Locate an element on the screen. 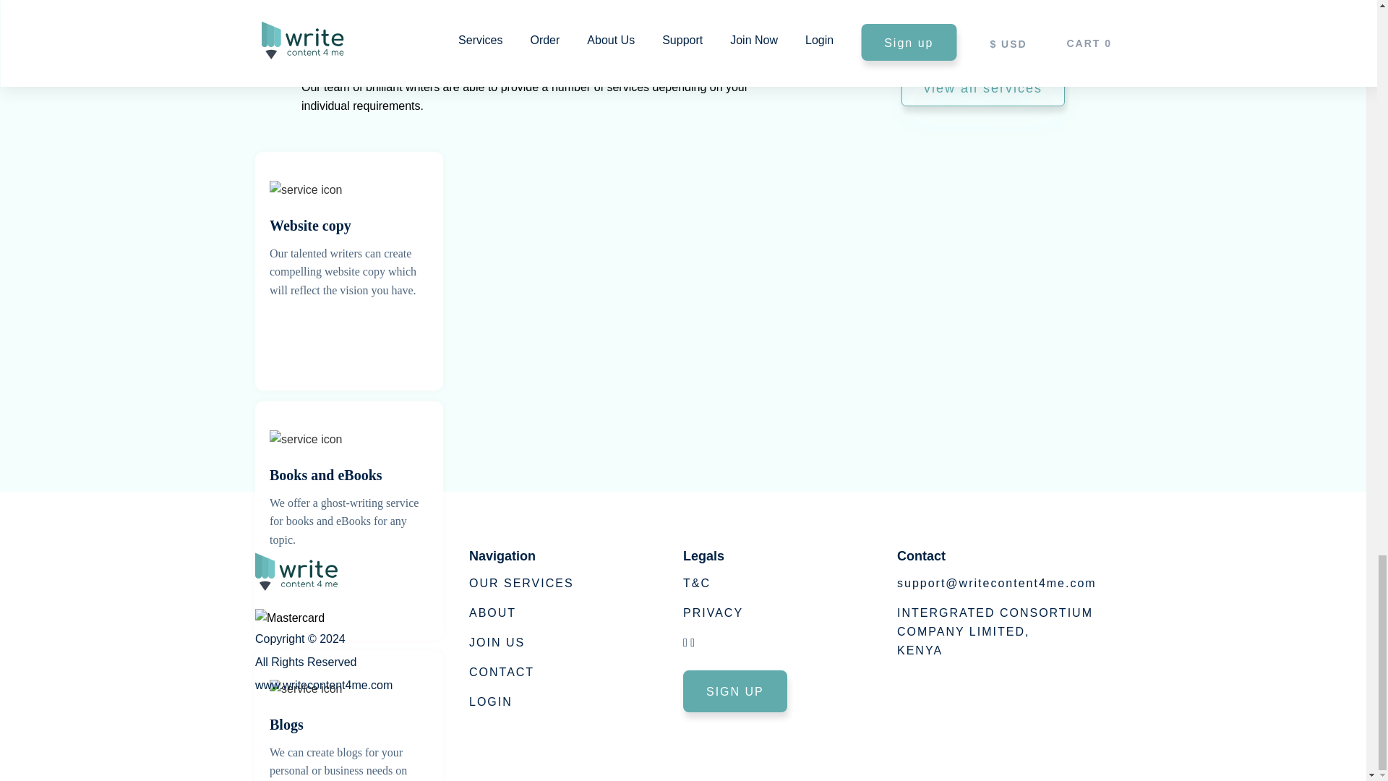 The width and height of the screenshot is (1388, 781). view all services is located at coordinates (982, 88).